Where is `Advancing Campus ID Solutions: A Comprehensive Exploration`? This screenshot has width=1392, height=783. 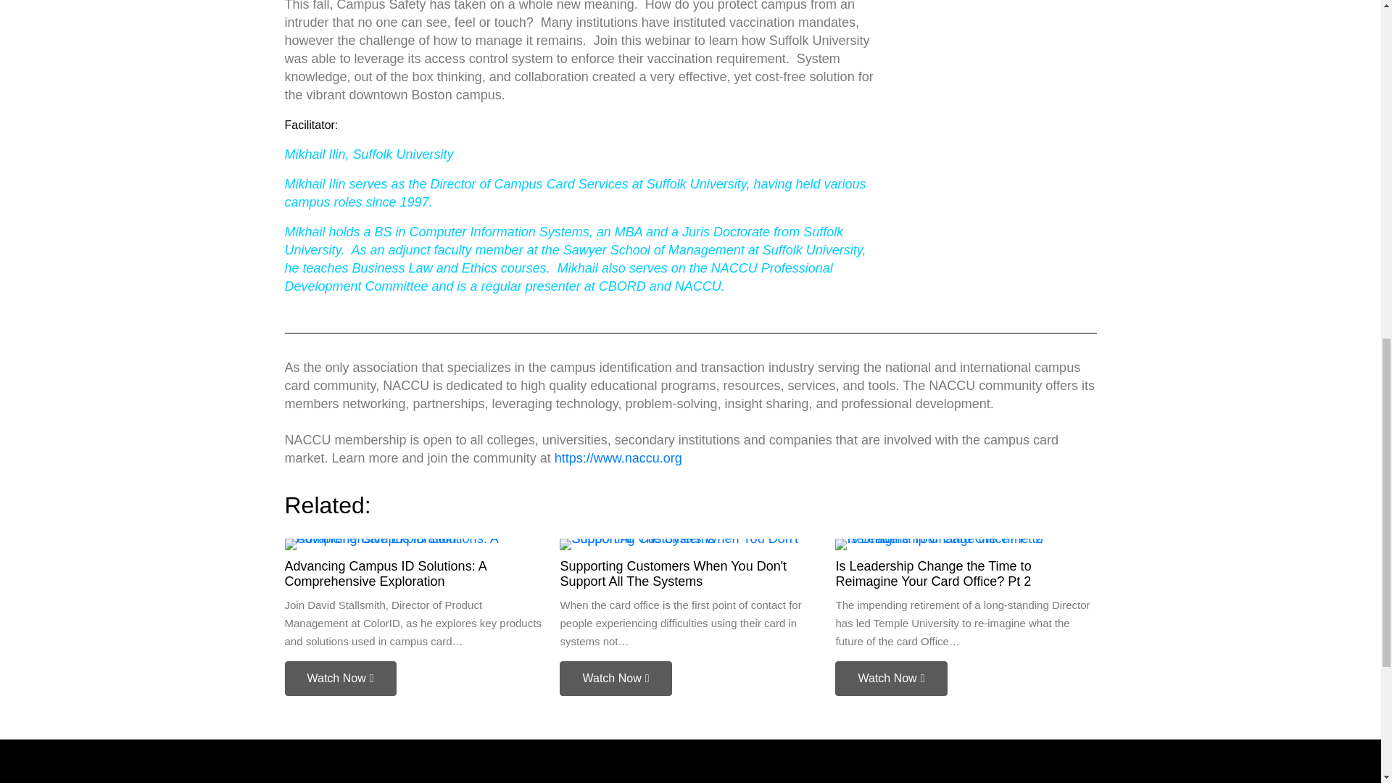
Advancing Campus ID Solutions: A Comprehensive Exploration is located at coordinates (384, 574).